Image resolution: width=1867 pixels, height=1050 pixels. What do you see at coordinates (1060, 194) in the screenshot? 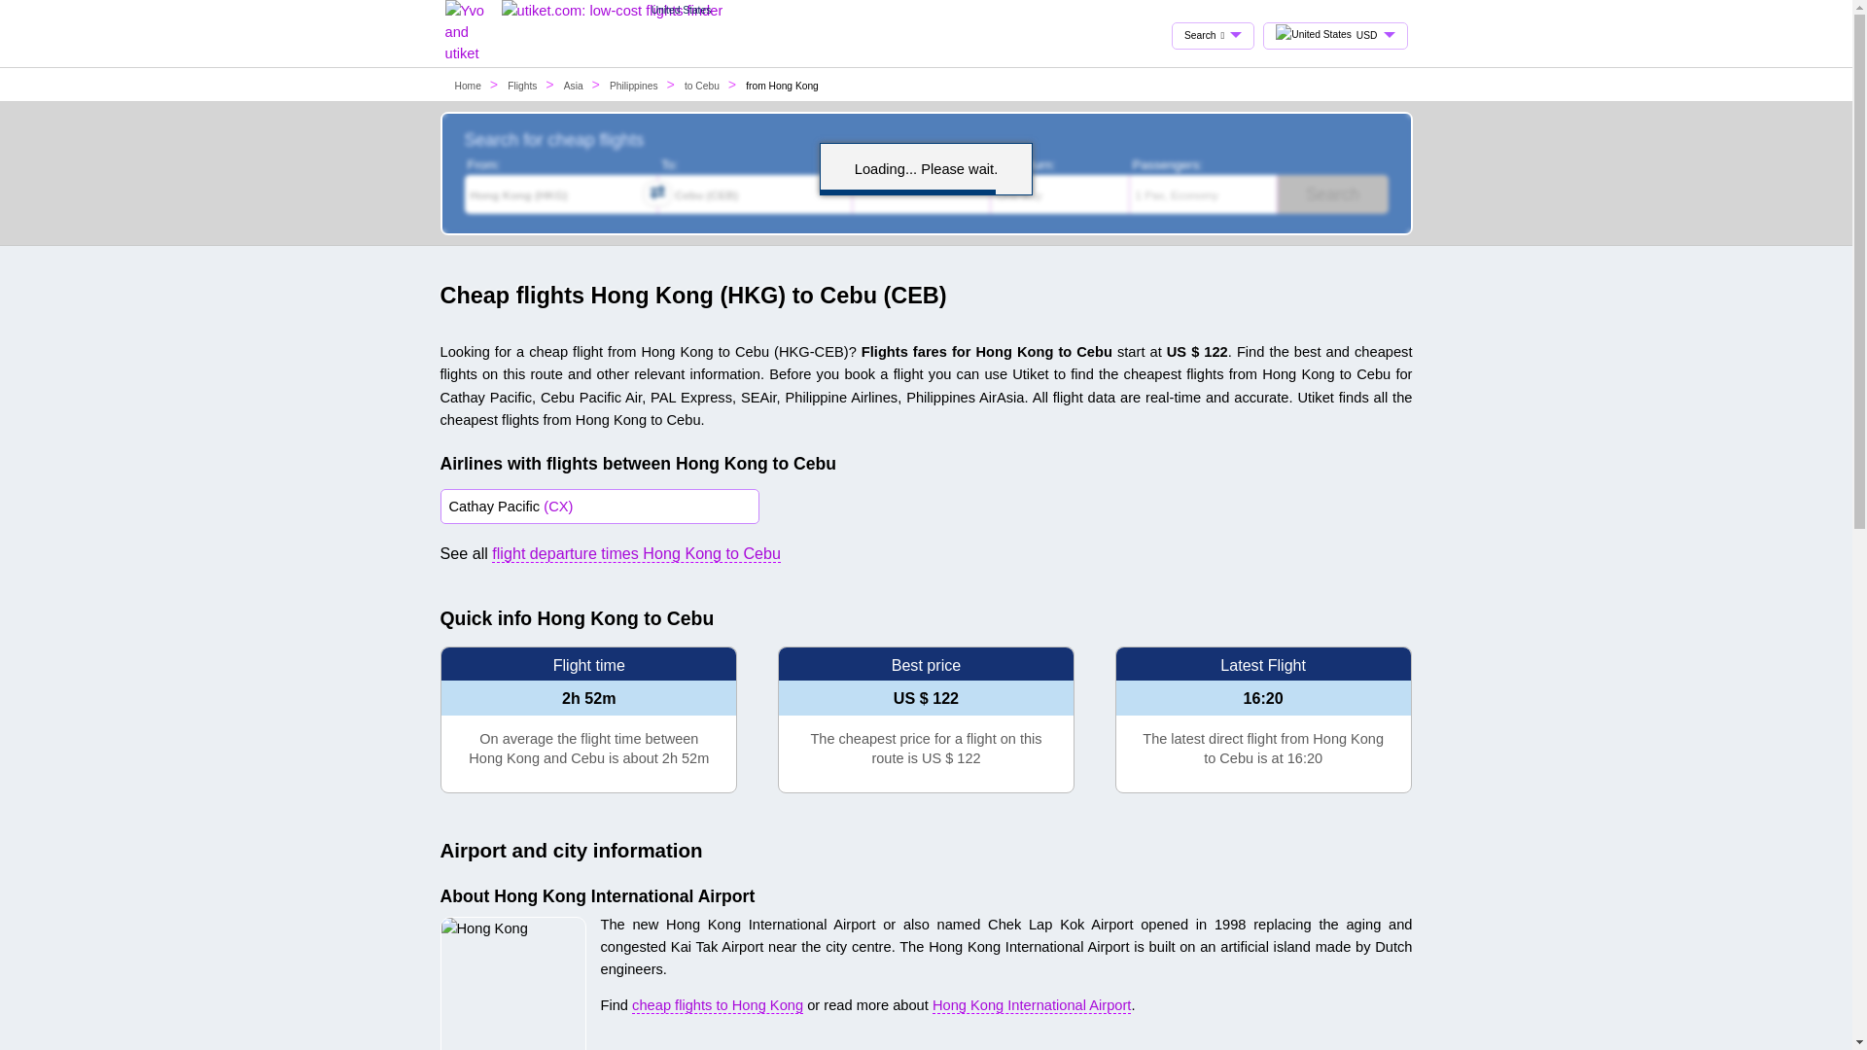
I see `One-way` at bounding box center [1060, 194].